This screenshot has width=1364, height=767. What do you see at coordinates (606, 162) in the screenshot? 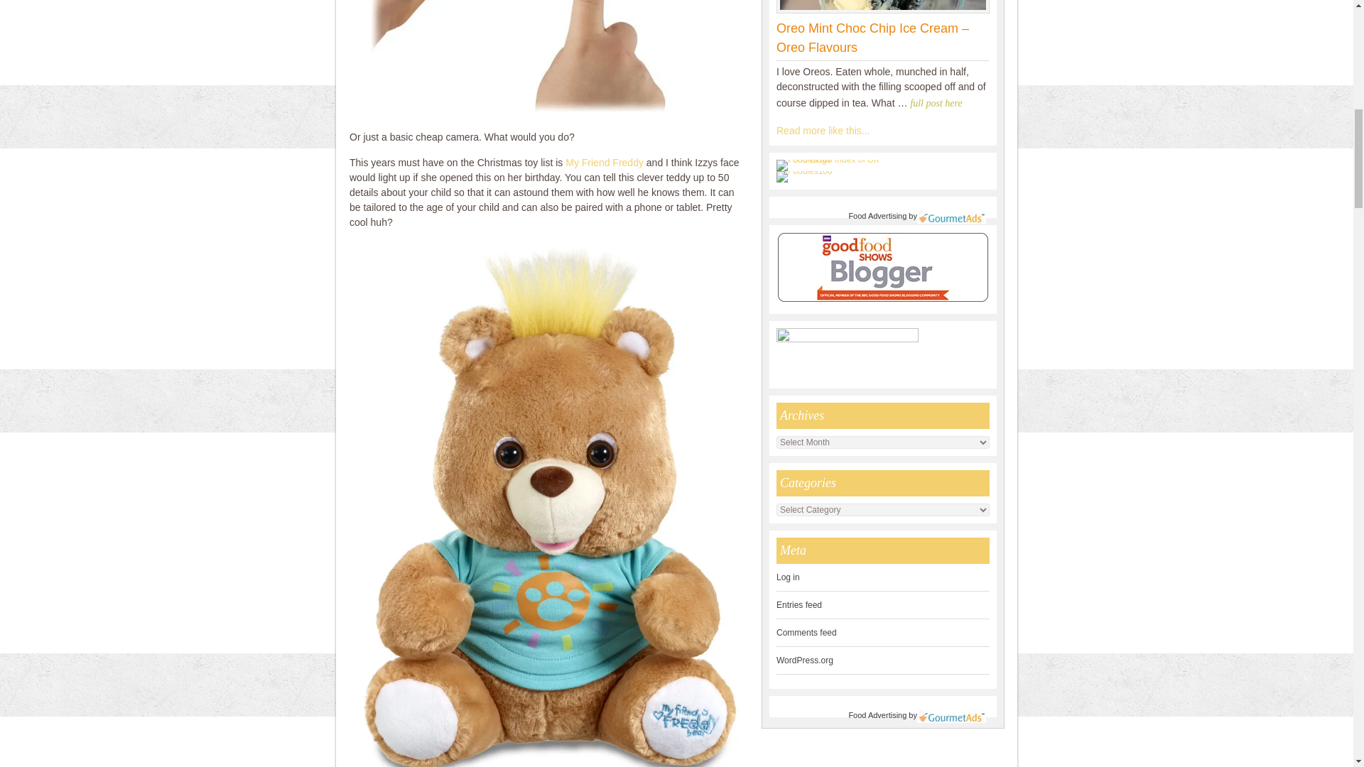
I see `My Friend Freddy` at bounding box center [606, 162].